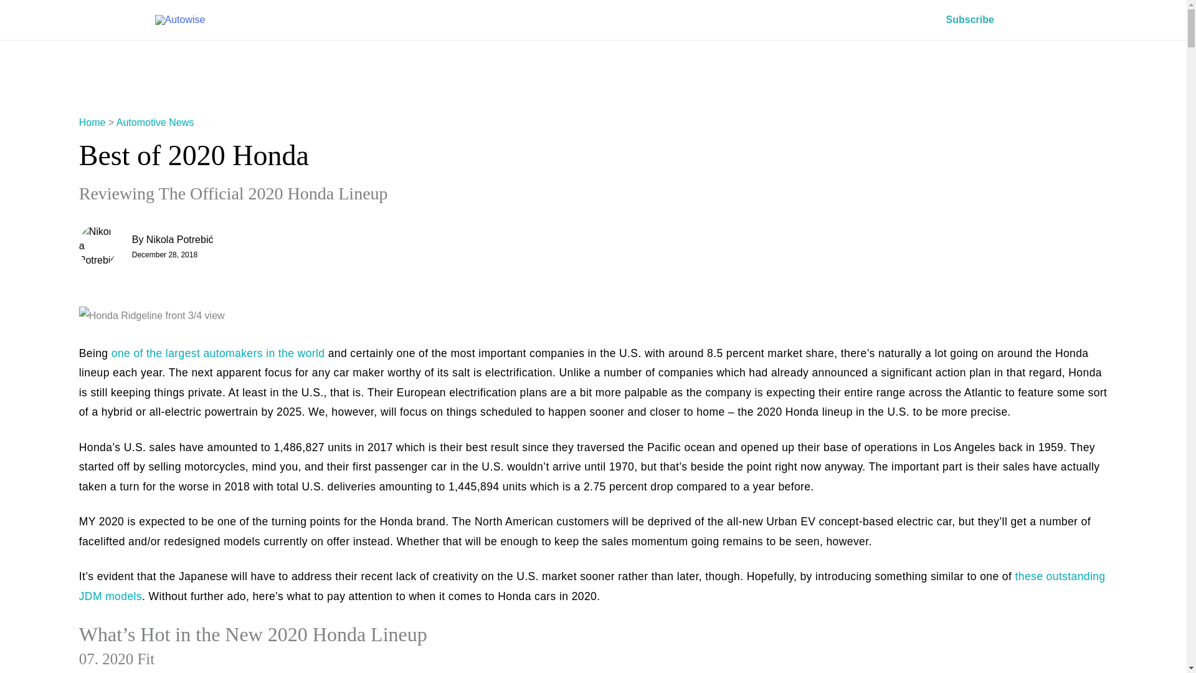 This screenshot has width=1196, height=673. Describe the element at coordinates (218, 353) in the screenshot. I see `one of the largest automakers in the world` at that location.